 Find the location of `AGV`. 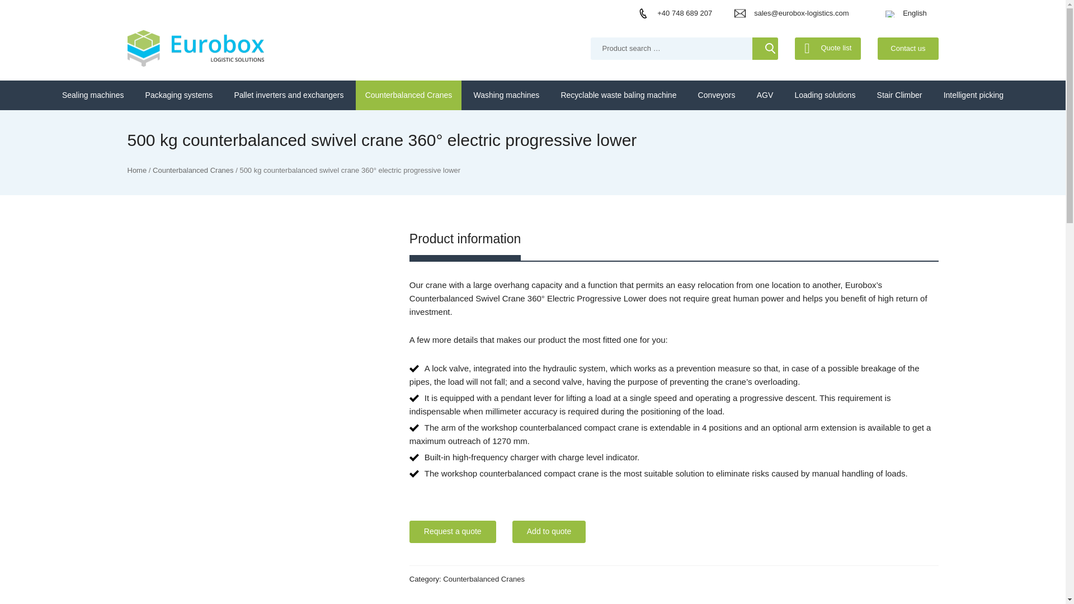

AGV is located at coordinates (765, 95).